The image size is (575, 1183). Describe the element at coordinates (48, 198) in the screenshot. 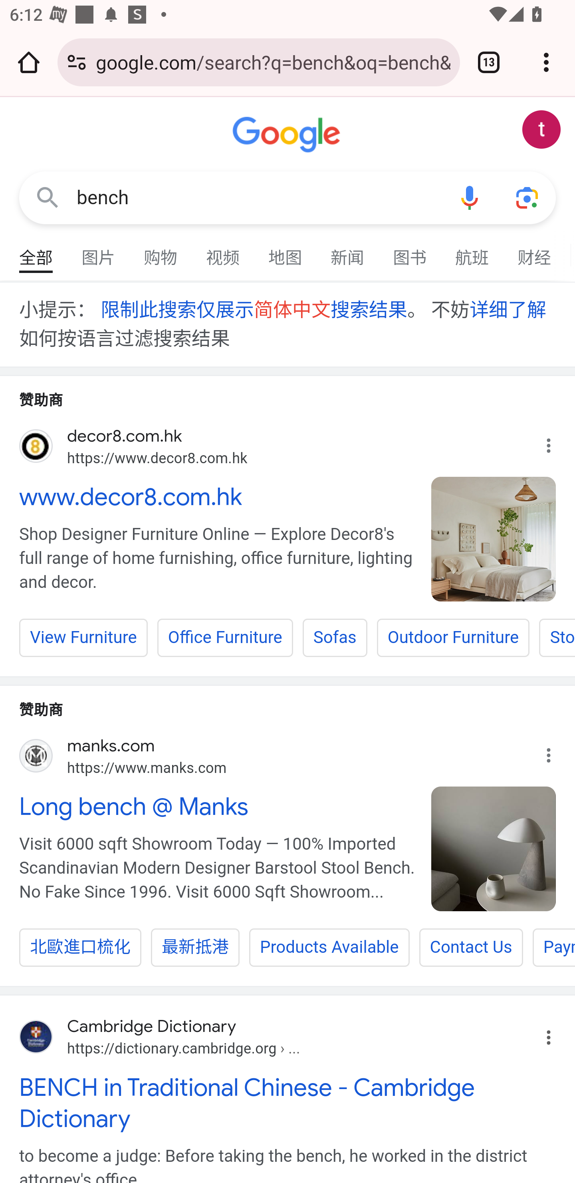

I see `Google 搜索` at that location.